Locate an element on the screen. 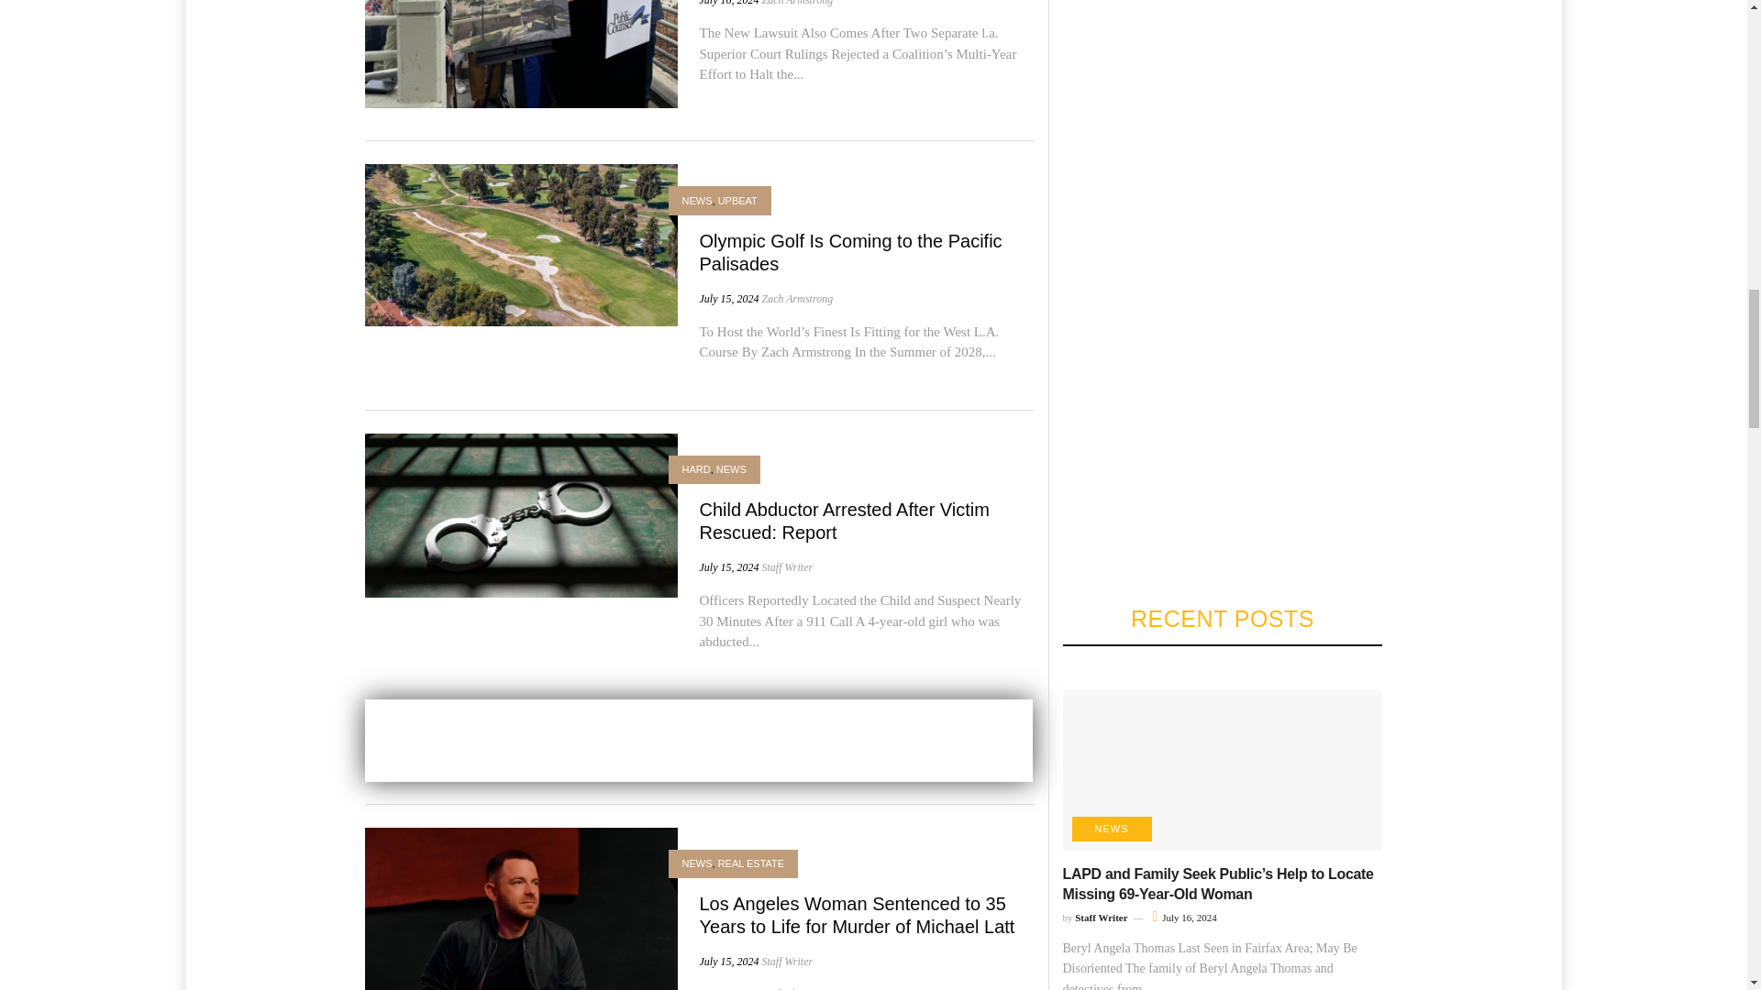  Child Abductor Arrested After Victim Rescued: Report is located at coordinates (521, 513).